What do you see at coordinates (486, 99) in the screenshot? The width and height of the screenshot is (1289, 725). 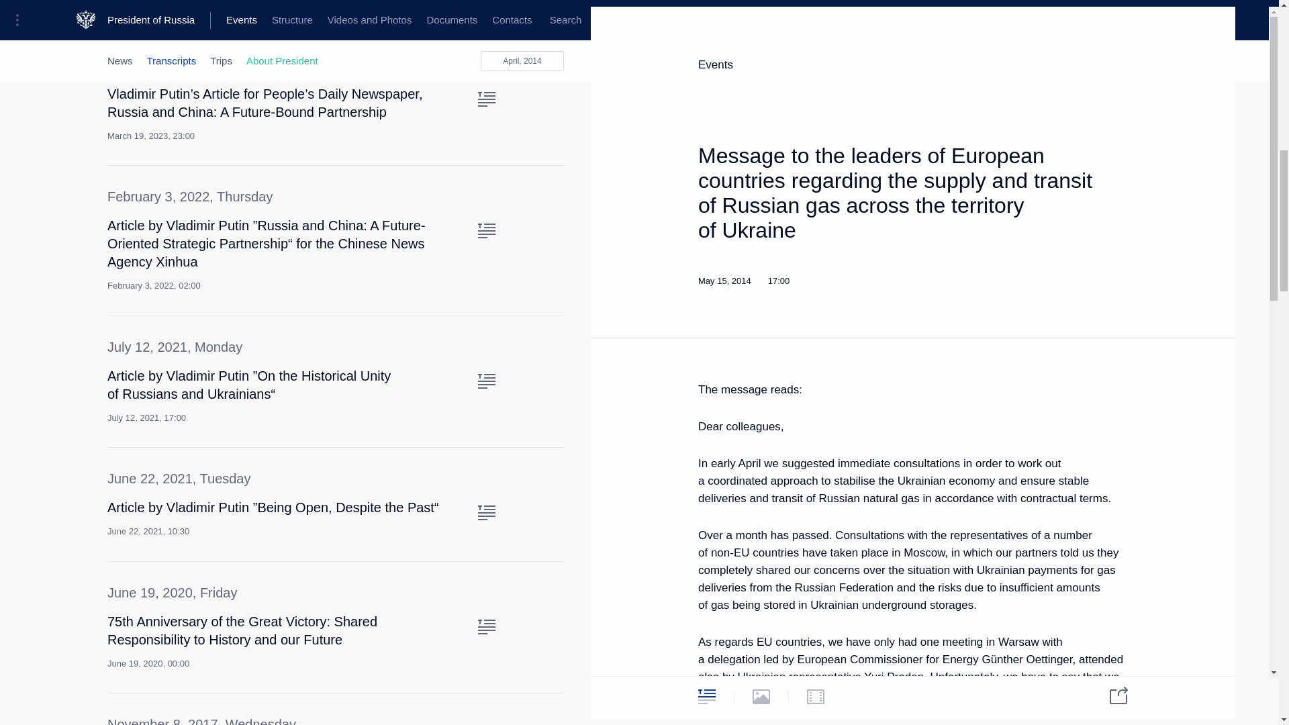 I see `Text of the article` at bounding box center [486, 99].